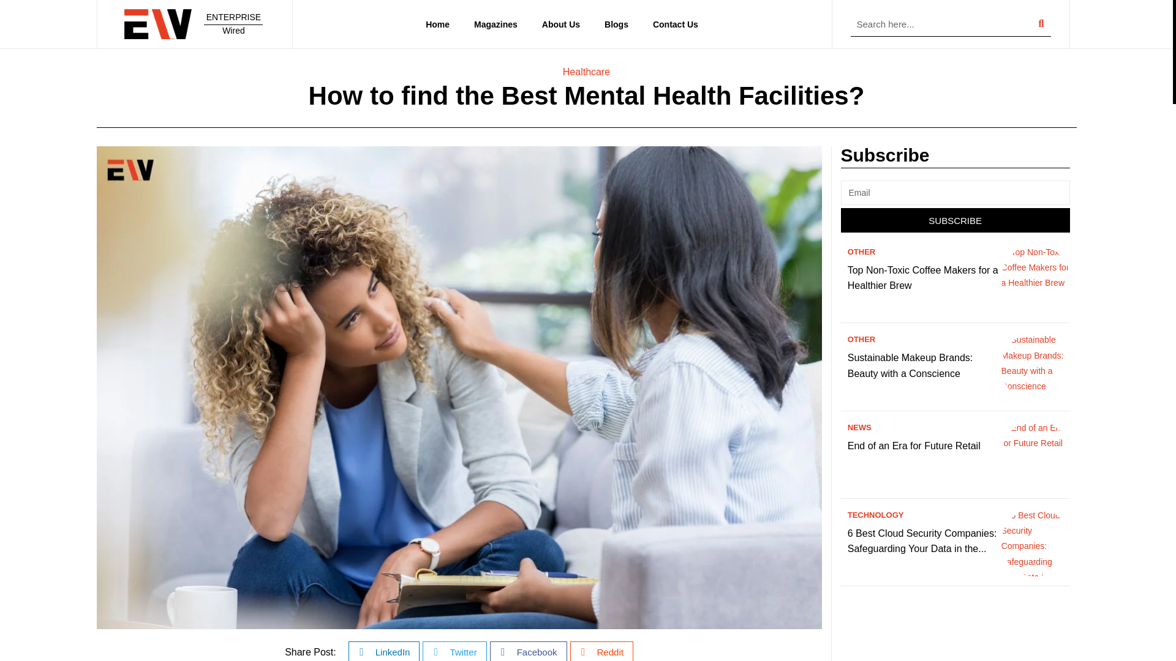 The width and height of the screenshot is (1176, 661). I want to click on Home, so click(437, 24).